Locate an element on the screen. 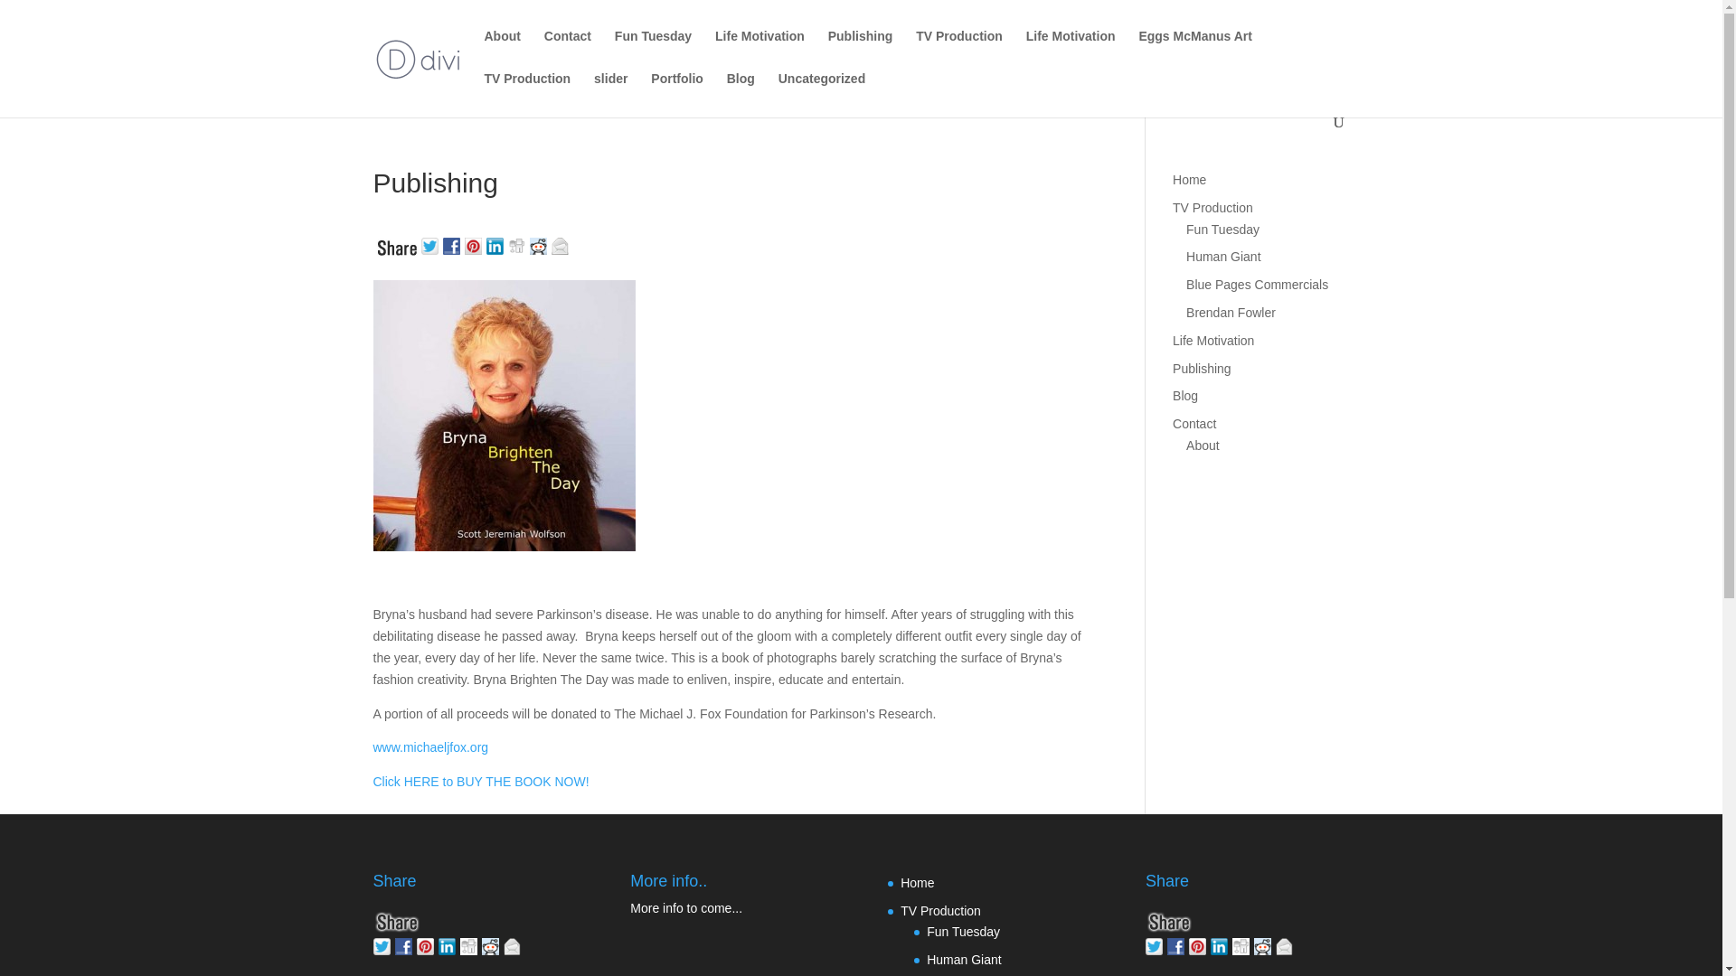  Facebook is located at coordinates (454, 244).